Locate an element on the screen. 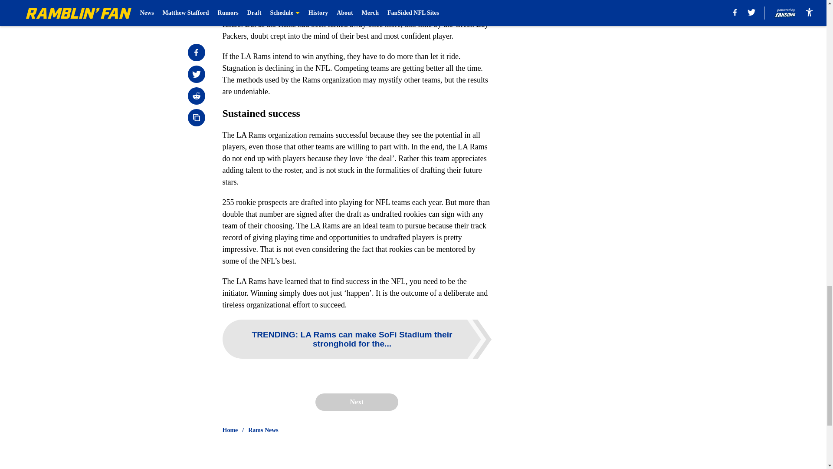  Home is located at coordinates (230, 430).